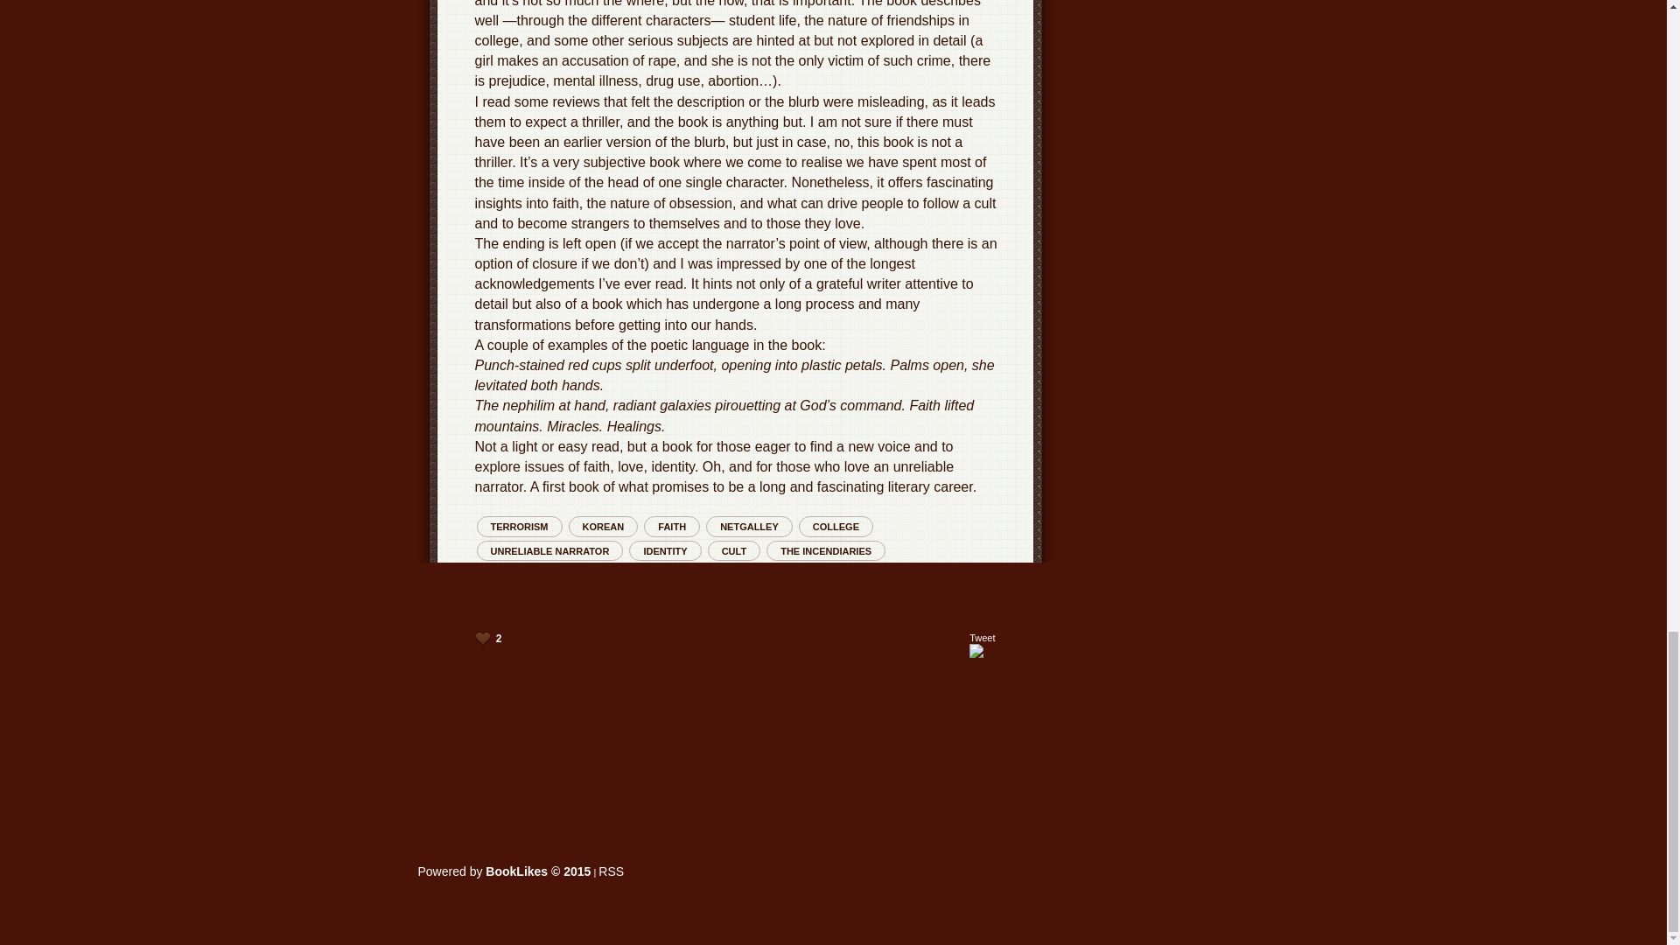  I want to click on FAITH, so click(672, 526).